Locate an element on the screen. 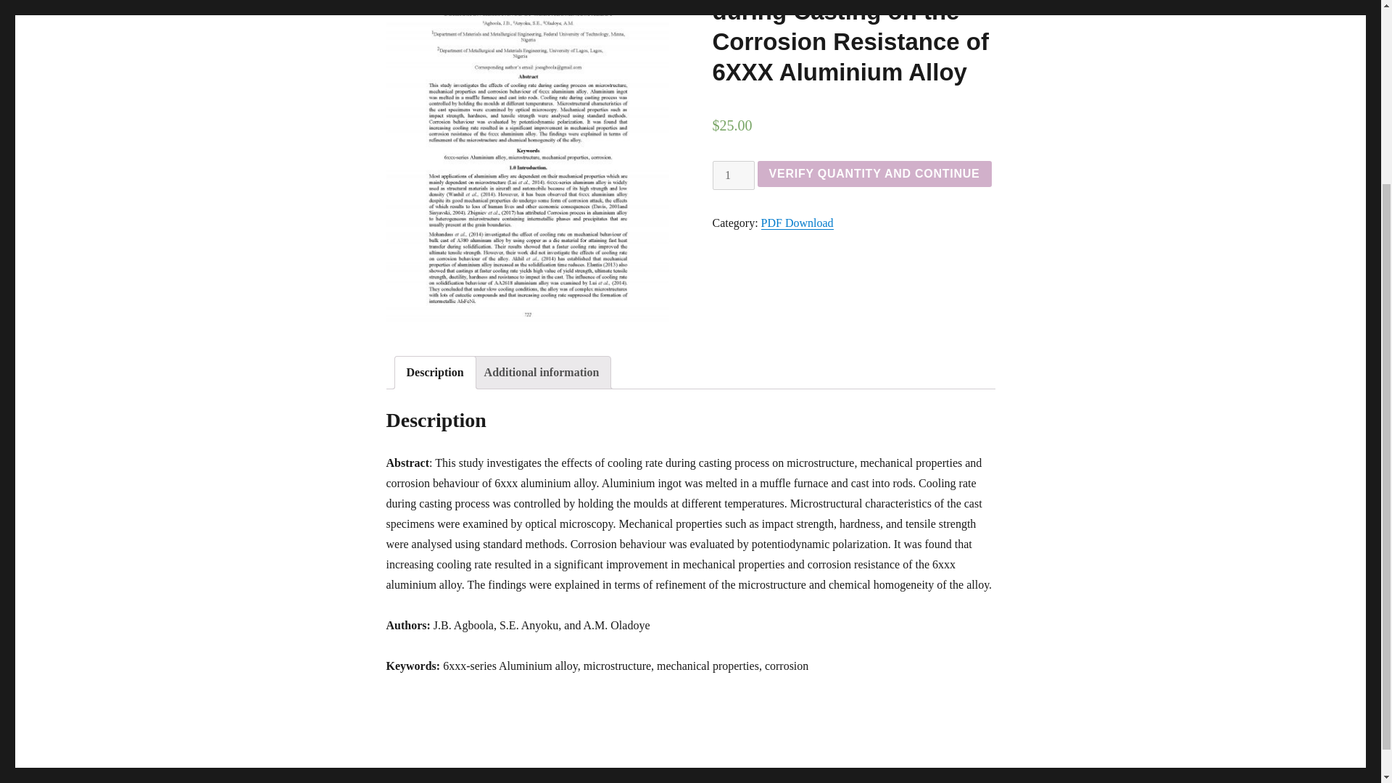 The width and height of the screenshot is (1392, 783). VERIFY QUANTITY AND CONTINUE is located at coordinates (874, 174).